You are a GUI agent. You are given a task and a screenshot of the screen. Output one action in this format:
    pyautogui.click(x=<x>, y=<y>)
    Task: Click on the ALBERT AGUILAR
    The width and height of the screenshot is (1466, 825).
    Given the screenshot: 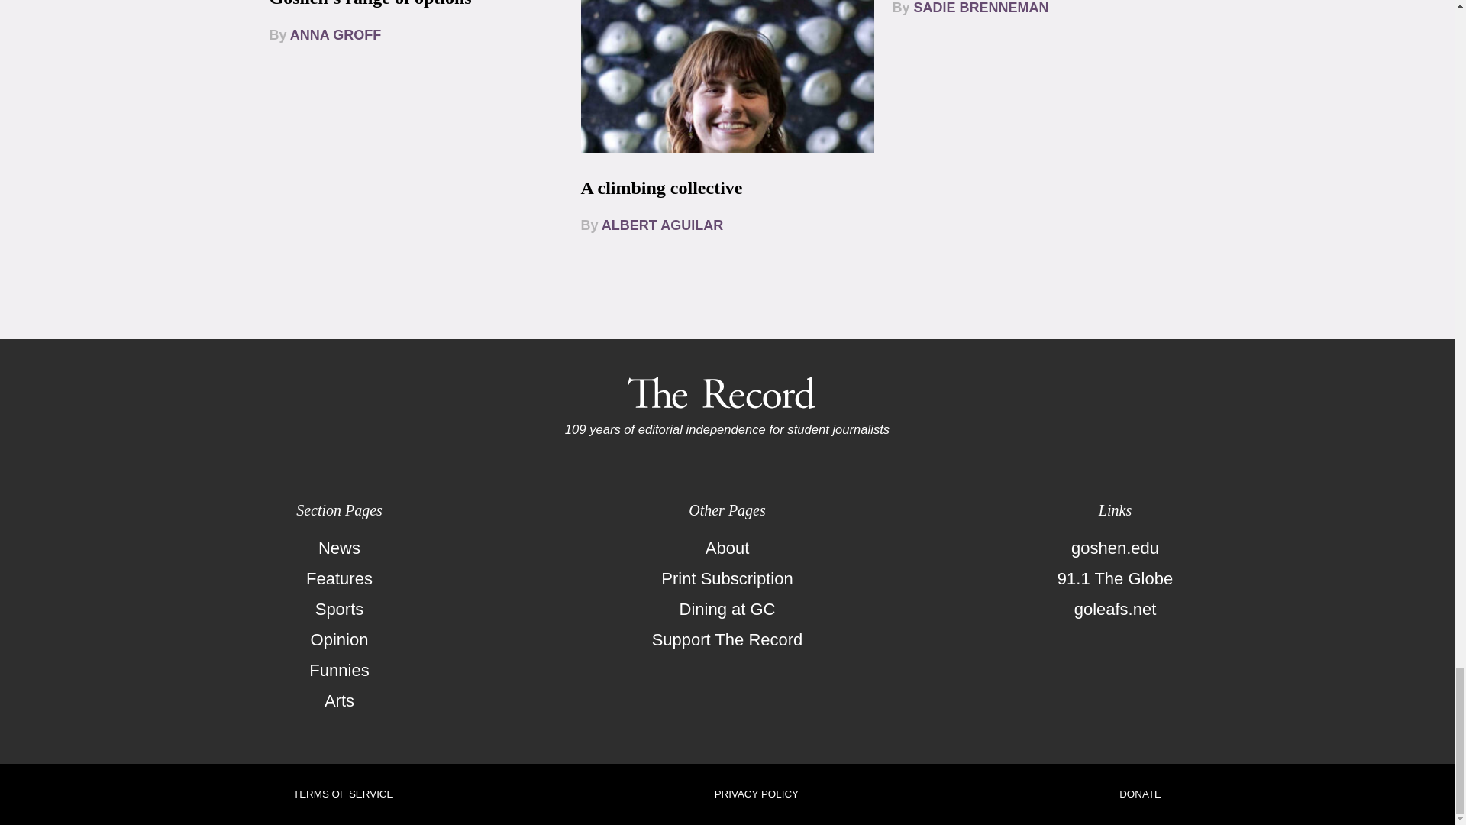 What is the action you would take?
    pyautogui.click(x=661, y=225)
    